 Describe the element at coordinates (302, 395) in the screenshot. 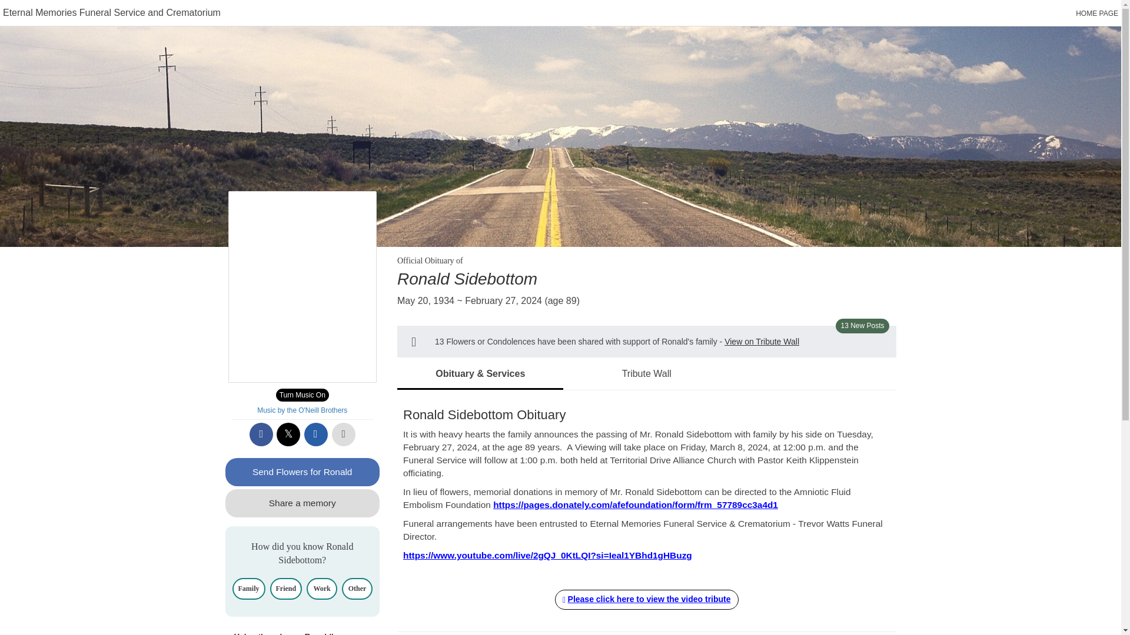

I see `Turn Music On` at that location.